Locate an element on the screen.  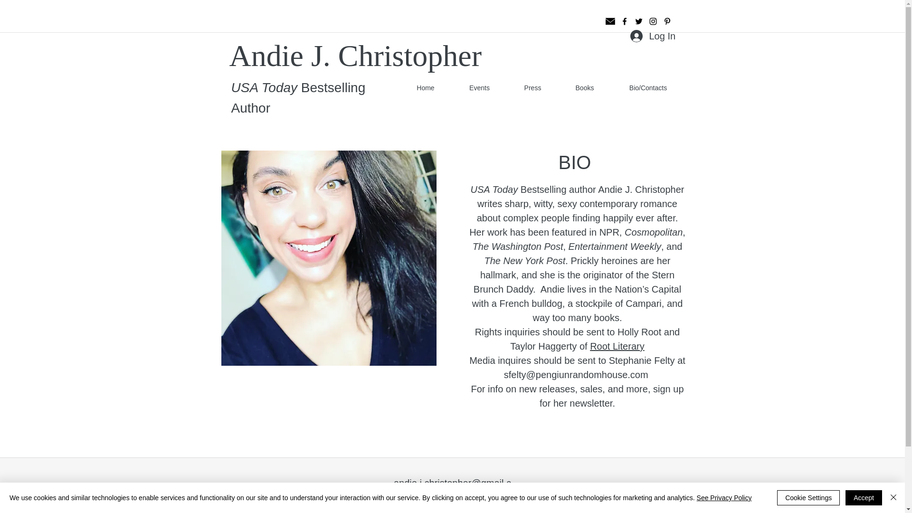
Cookie Settings is located at coordinates (808, 498).